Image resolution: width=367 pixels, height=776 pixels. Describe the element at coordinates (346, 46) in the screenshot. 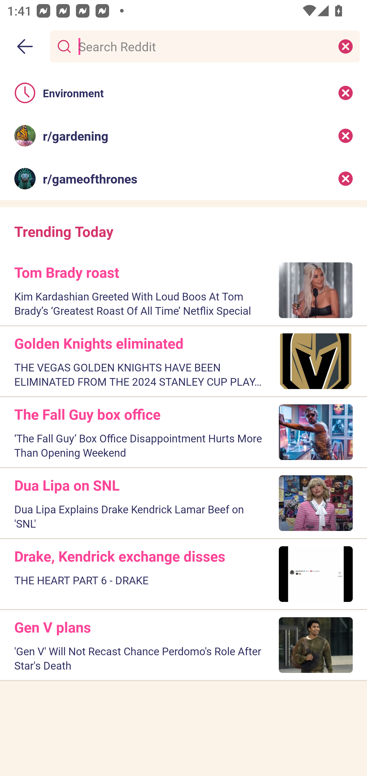

I see `Clear search` at that location.